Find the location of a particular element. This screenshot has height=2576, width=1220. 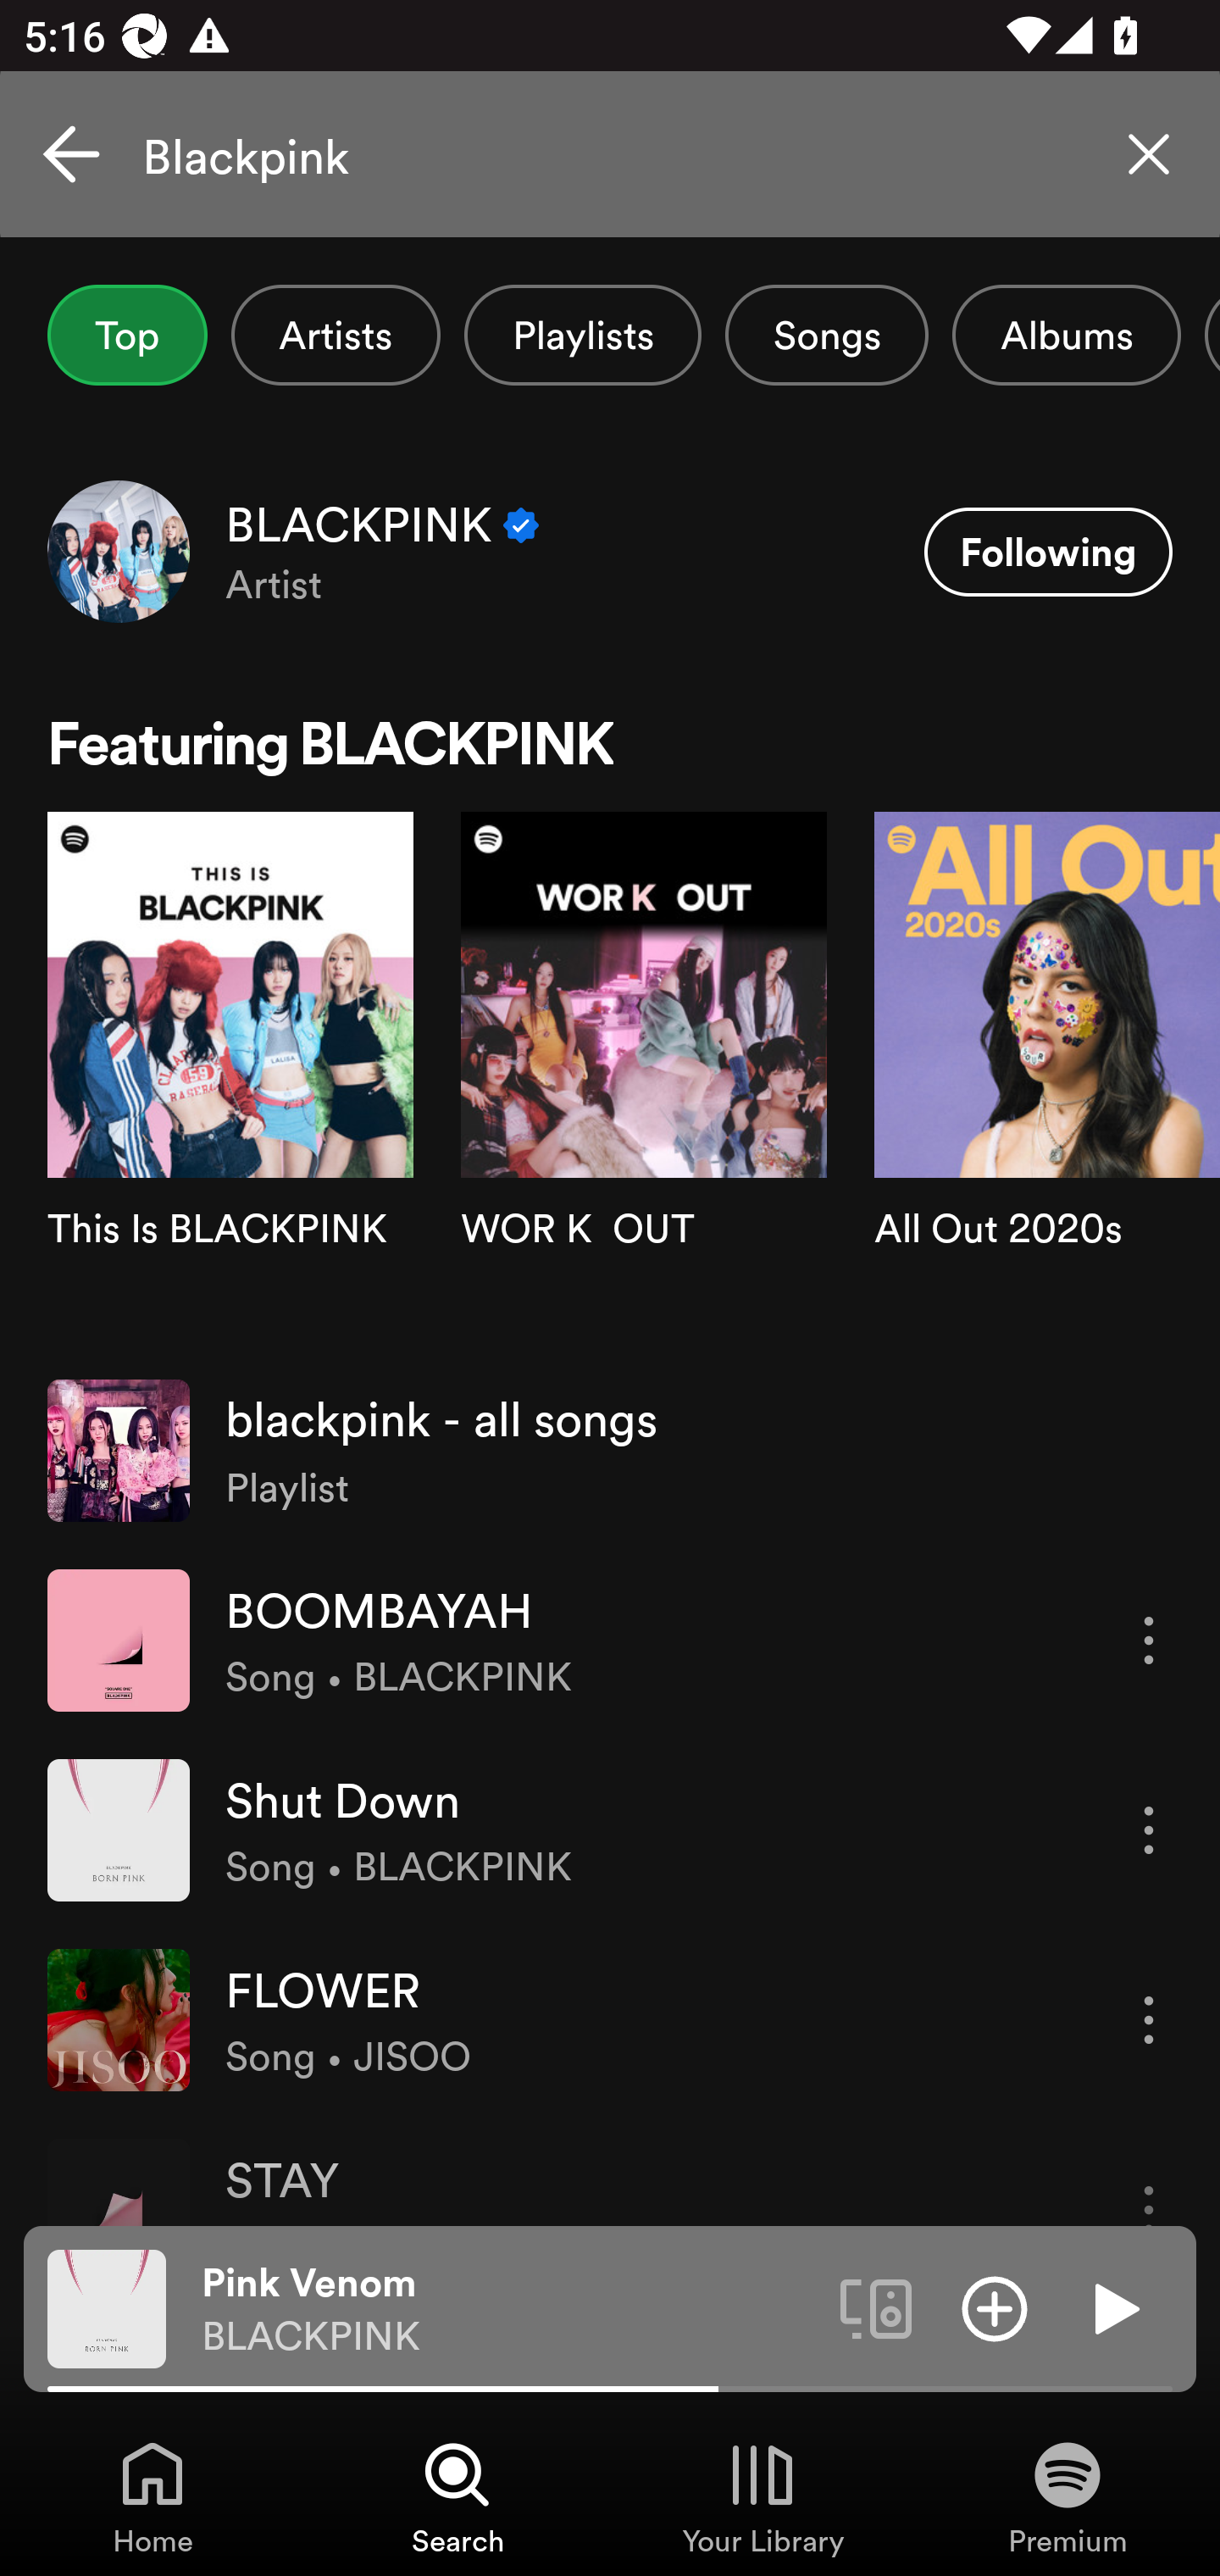

Cancel is located at coordinates (71, 154).